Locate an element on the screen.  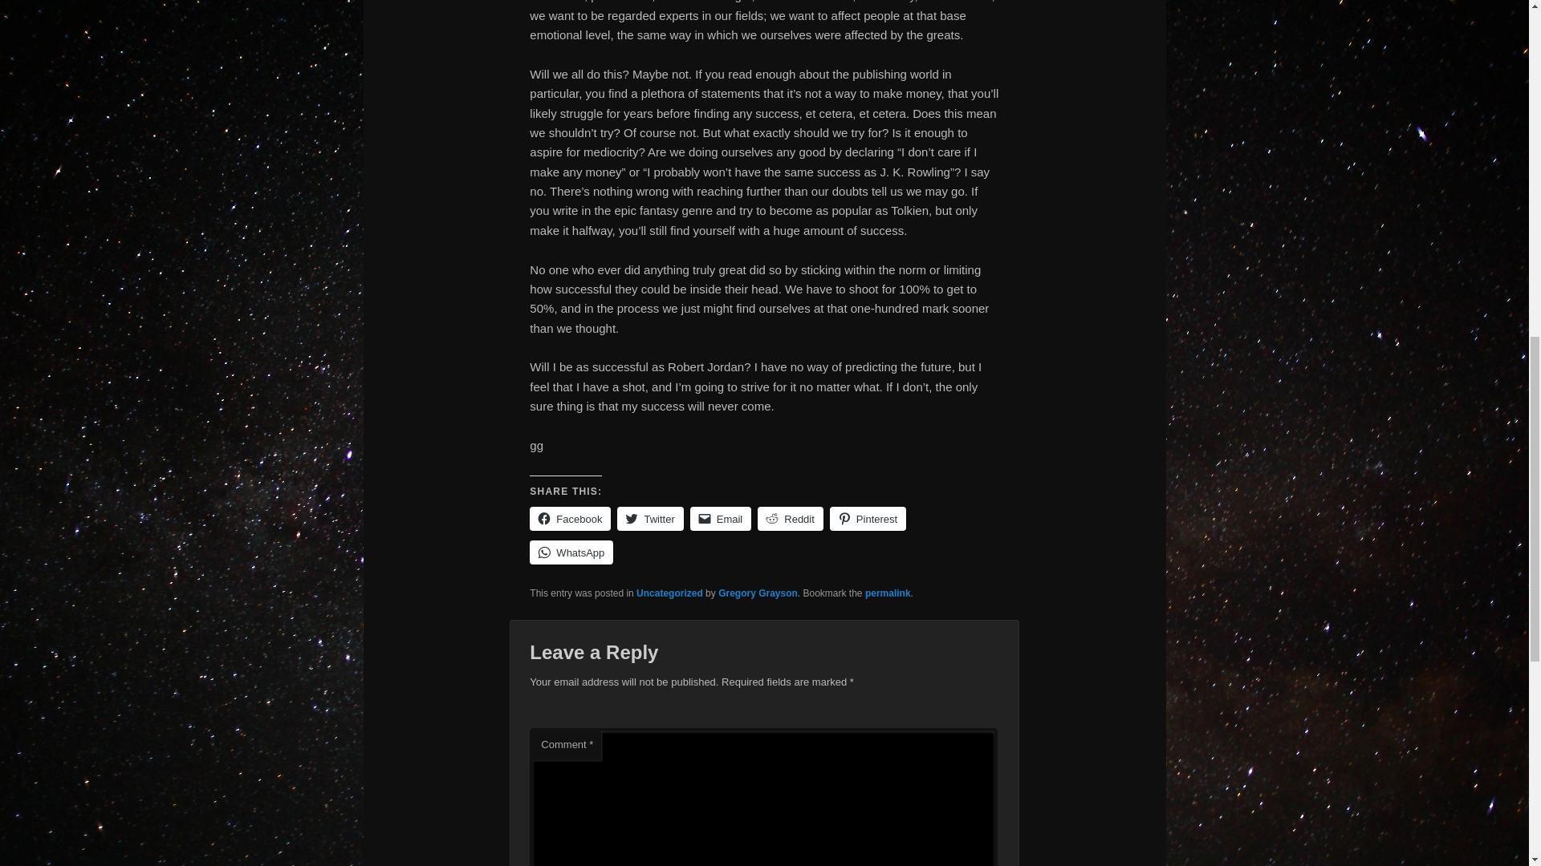
Email is located at coordinates (721, 518).